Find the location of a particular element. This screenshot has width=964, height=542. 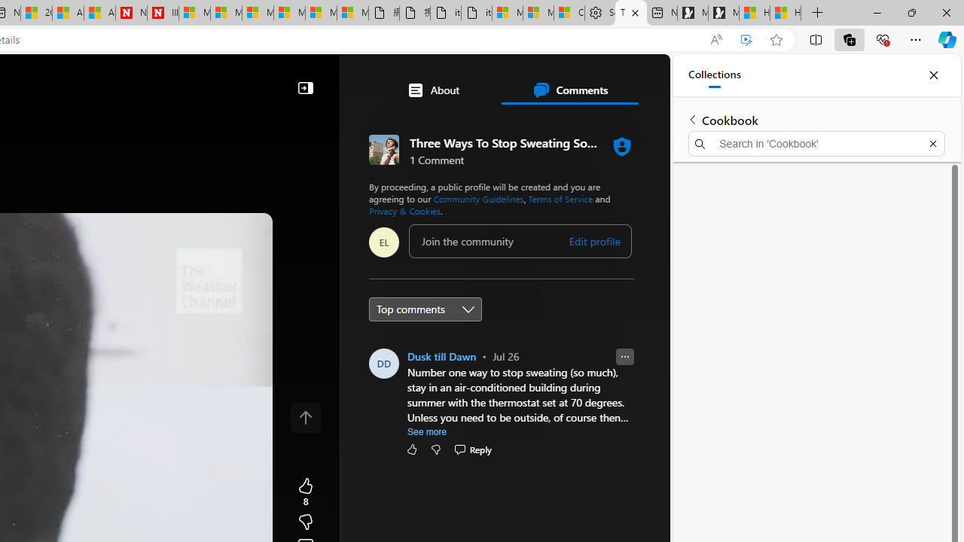

comment-box is located at coordinates (520, 241).